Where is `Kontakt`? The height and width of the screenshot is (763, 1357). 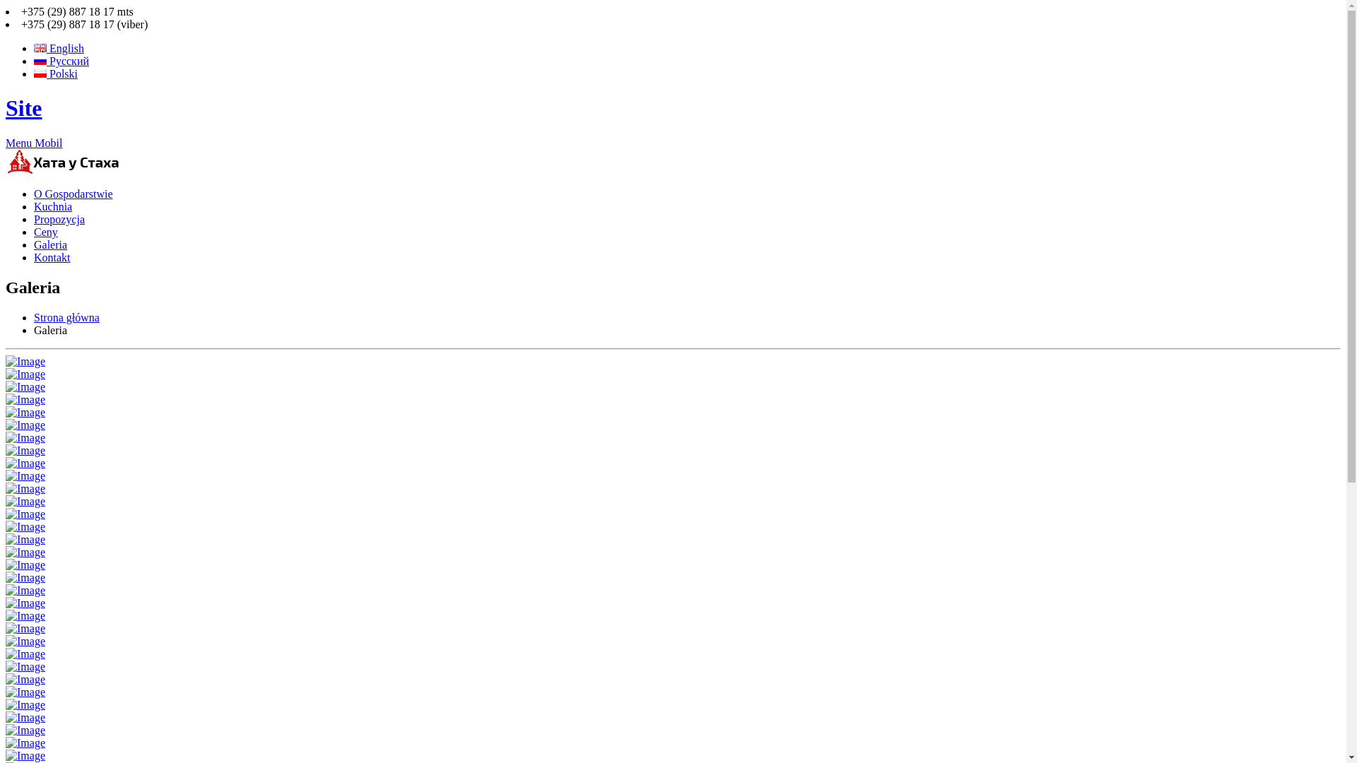 Kontakt is located at coordinates (52, 257).